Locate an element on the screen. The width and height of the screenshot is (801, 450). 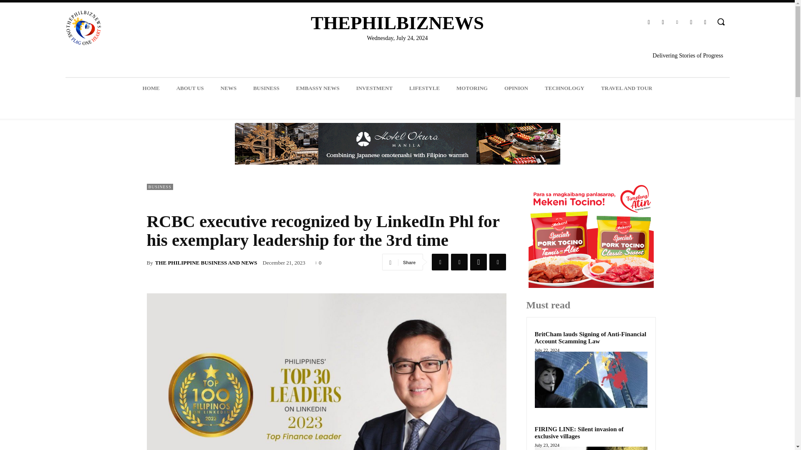
NEWS is located at coordinates (229, 88).